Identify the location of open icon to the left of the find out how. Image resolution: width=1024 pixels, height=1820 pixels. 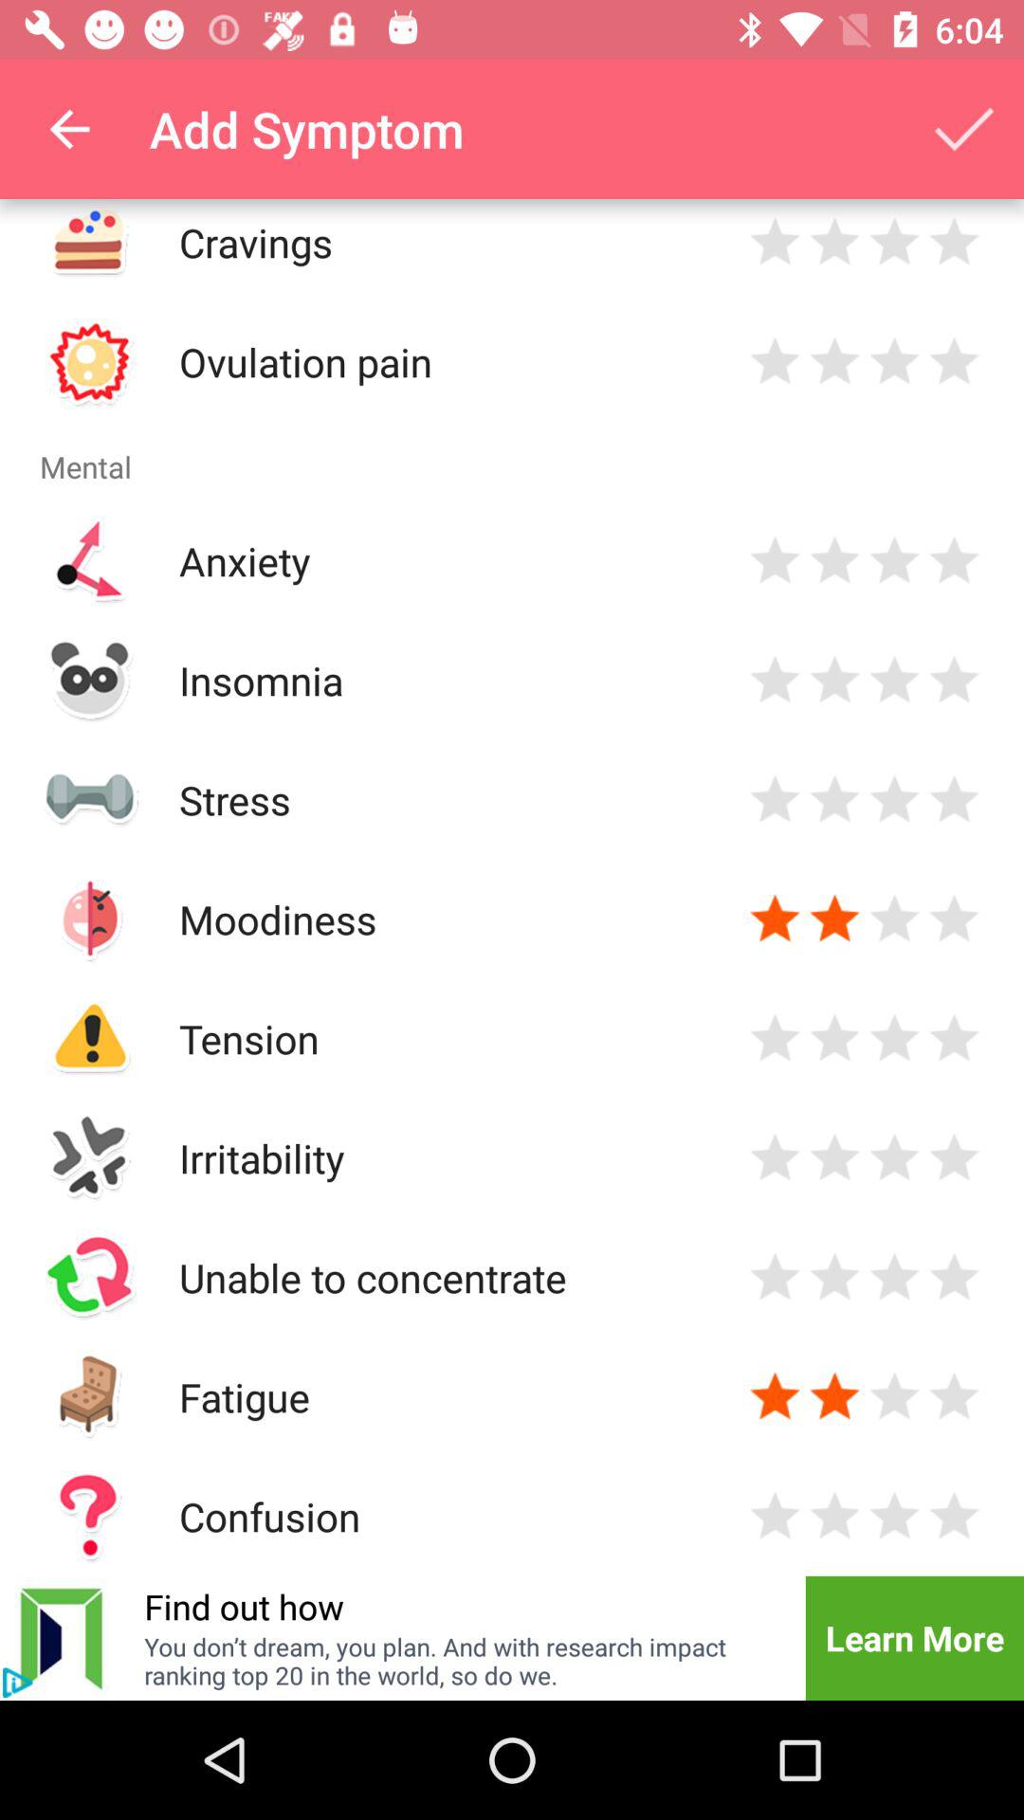
(63, 1638).